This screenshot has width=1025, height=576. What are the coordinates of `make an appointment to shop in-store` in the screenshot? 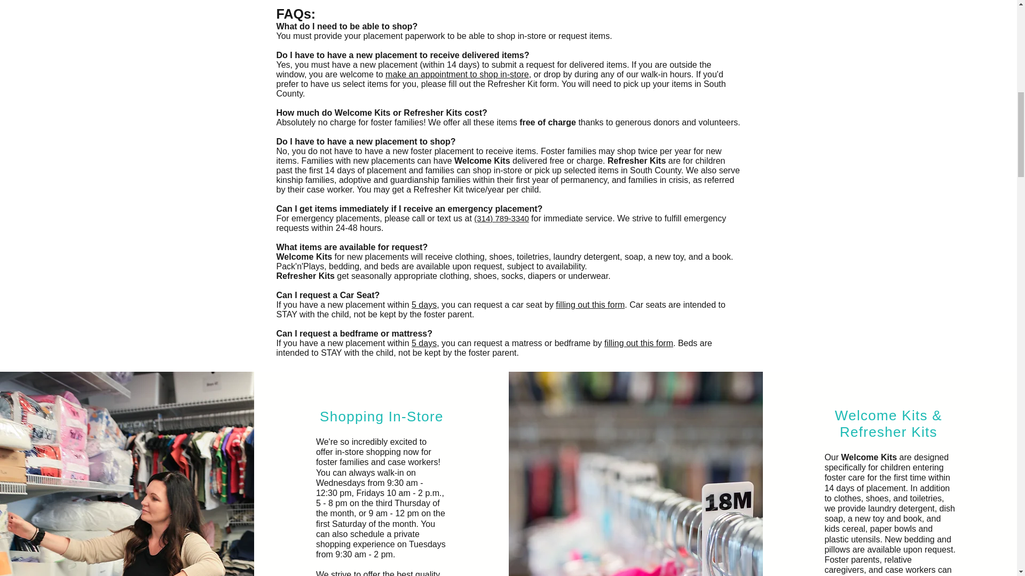 It's located at (457, 74).